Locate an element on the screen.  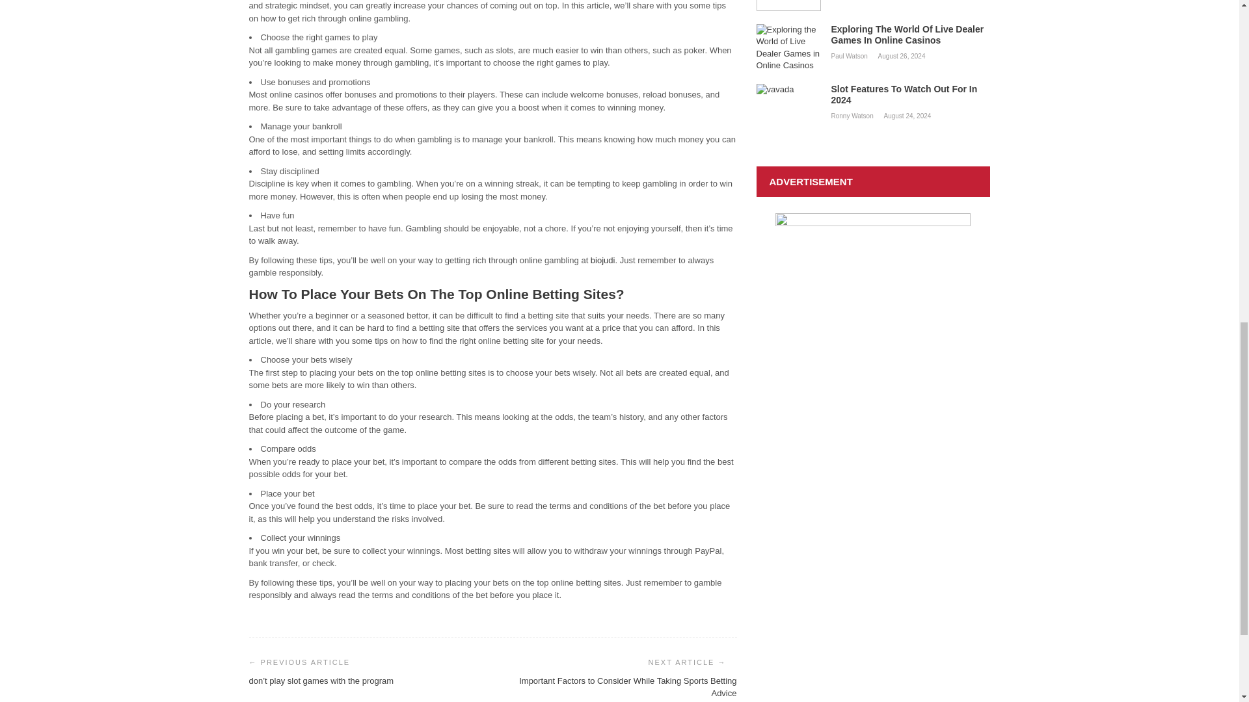
Exploring The World Of Live Dealer Games In Online Casinos is located at coordinates (873, 34).